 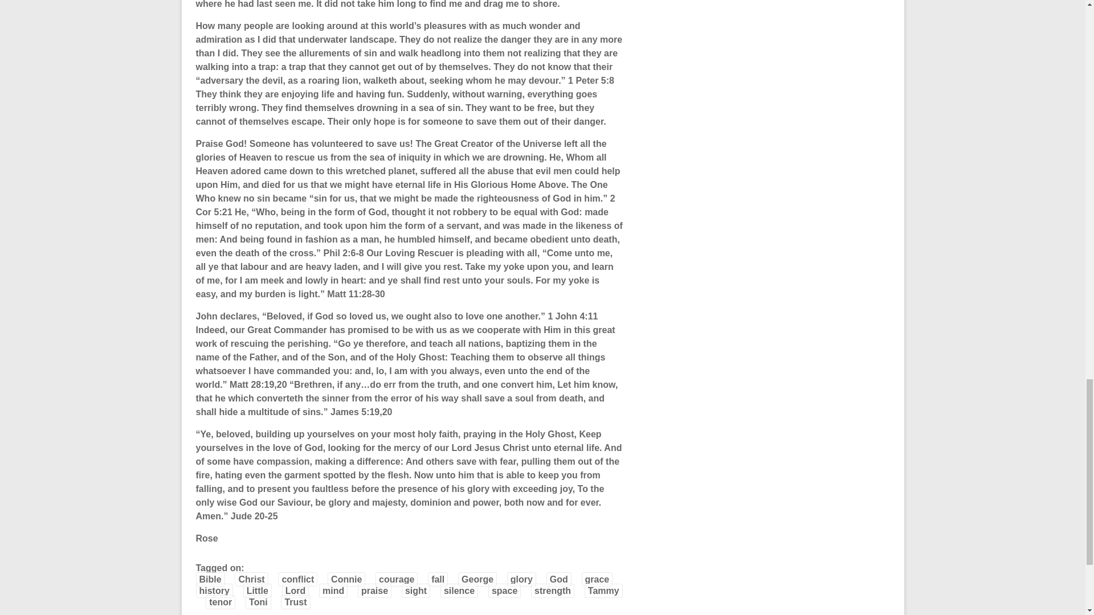 I want to click on praise, so click(x=374, y=590).